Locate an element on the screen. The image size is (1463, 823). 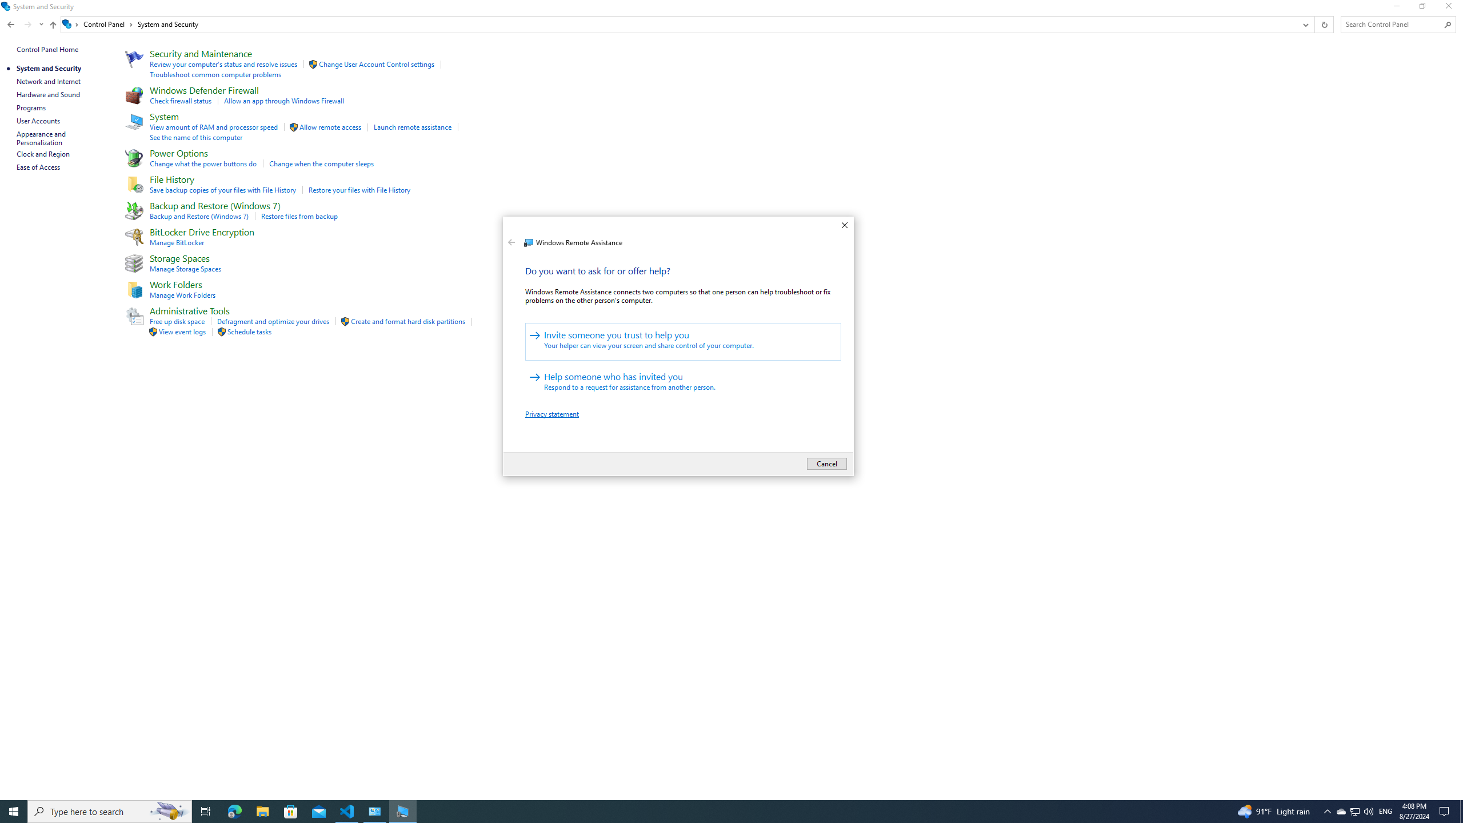
Tray Input Indicator - English (United States) is located at coordinates (1385, 812).